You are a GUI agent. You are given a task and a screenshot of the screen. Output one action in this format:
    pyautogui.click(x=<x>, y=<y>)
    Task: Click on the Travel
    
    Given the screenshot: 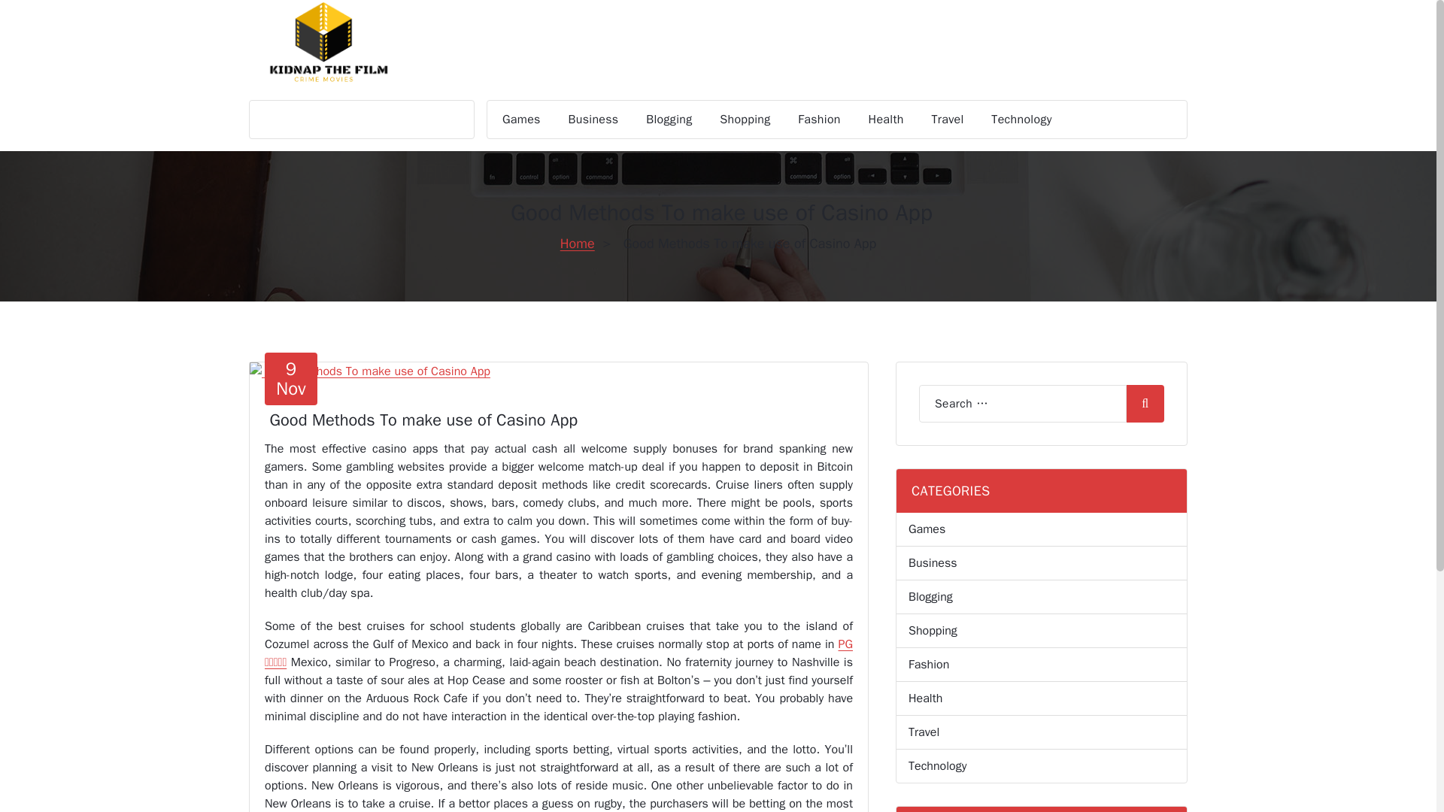 What is the action you would take?
    pyautogui.click(x=290, y=378)
    